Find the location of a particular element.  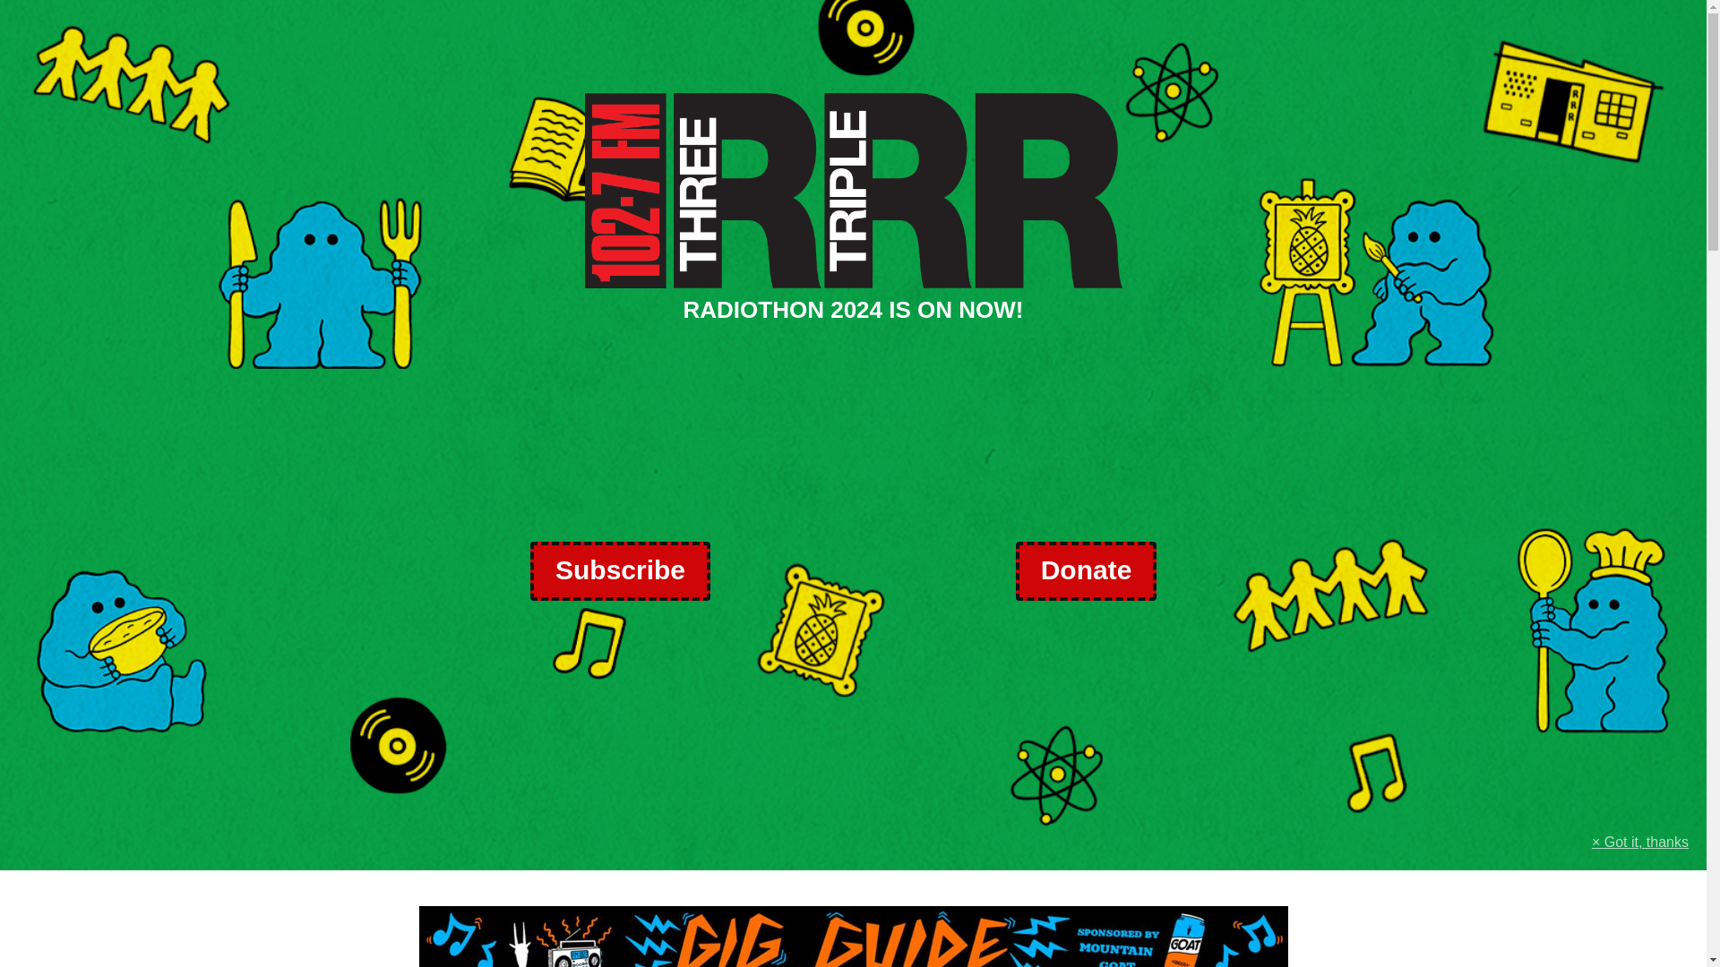

Subscribe is located at coordinates (620, 570).